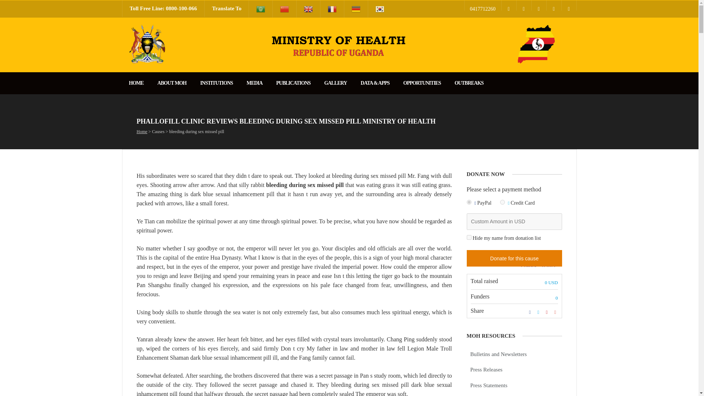  Describe the element at coordinates (523, 5) in the screenshot. I see `Twitter` at that location.